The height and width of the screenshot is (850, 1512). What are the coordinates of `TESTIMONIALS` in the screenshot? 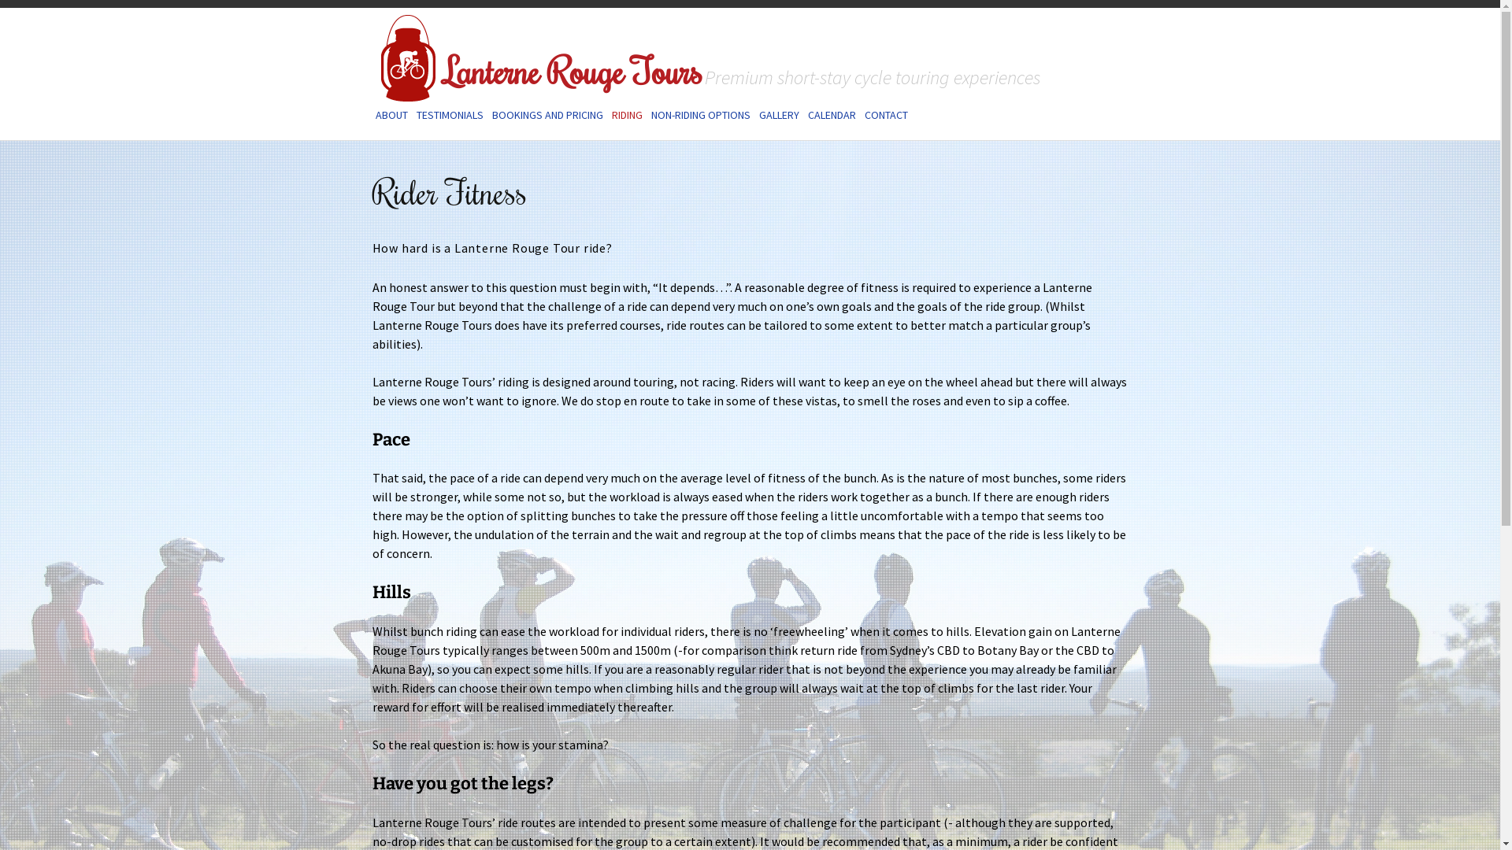 It's located at (449, 115).